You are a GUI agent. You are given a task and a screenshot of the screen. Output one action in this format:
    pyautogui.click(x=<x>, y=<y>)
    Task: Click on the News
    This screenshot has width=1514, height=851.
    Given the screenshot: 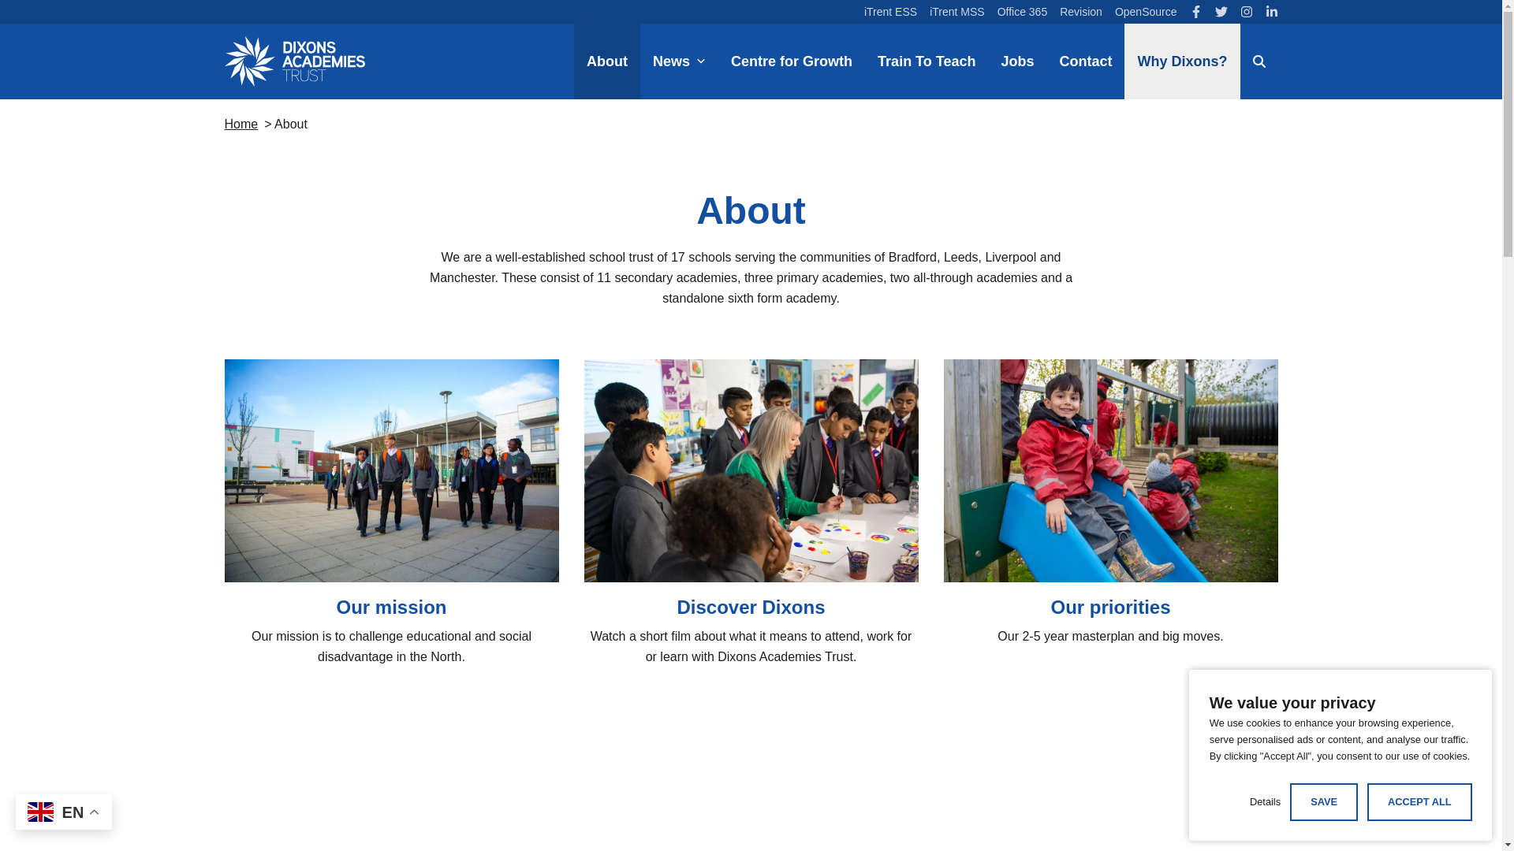 What is the action you would take?
    pyautogui.click(x=679, y=61)
    